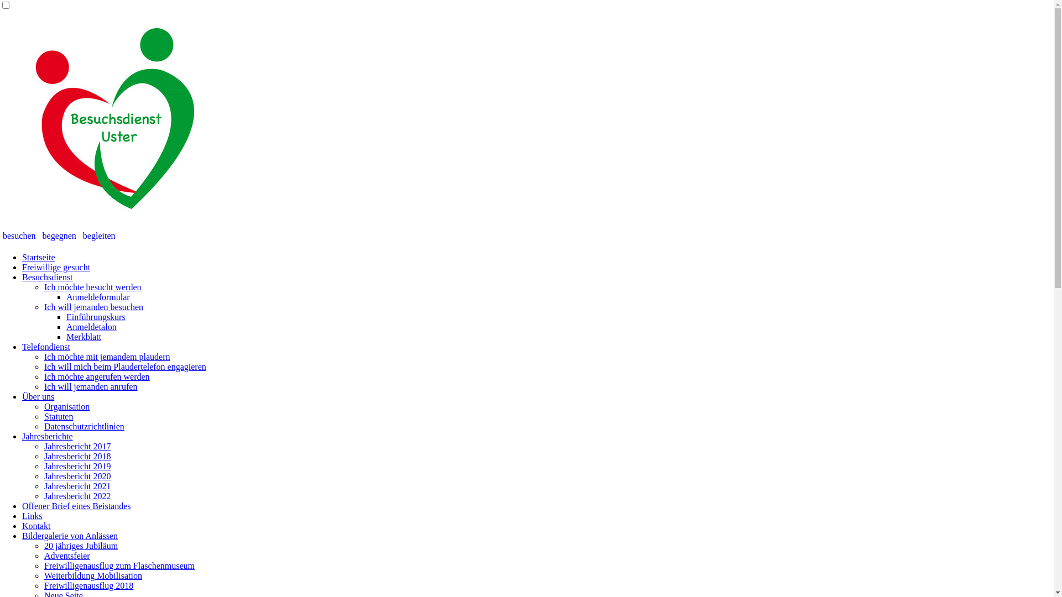 The width and height of the screenshot is (1062, 597). What do you see at coordinates (46, 347) in the screenshot?
I see `Telefondienst` at bounding box center [46, 347].